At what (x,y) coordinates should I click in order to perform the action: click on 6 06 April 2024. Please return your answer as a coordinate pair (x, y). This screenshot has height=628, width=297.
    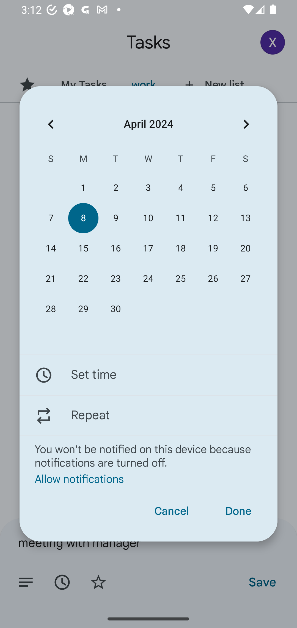
    Looking at the image, I should click on (245, 188).